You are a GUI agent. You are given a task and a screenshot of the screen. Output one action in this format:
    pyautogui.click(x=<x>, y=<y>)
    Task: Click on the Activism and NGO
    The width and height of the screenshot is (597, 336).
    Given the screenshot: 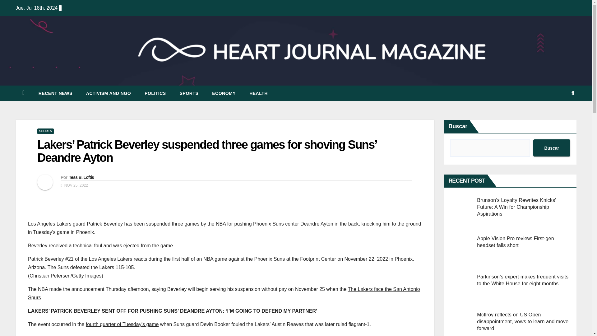 What is the action you would take?
    pyautogui.click(x=109, y=93)
    